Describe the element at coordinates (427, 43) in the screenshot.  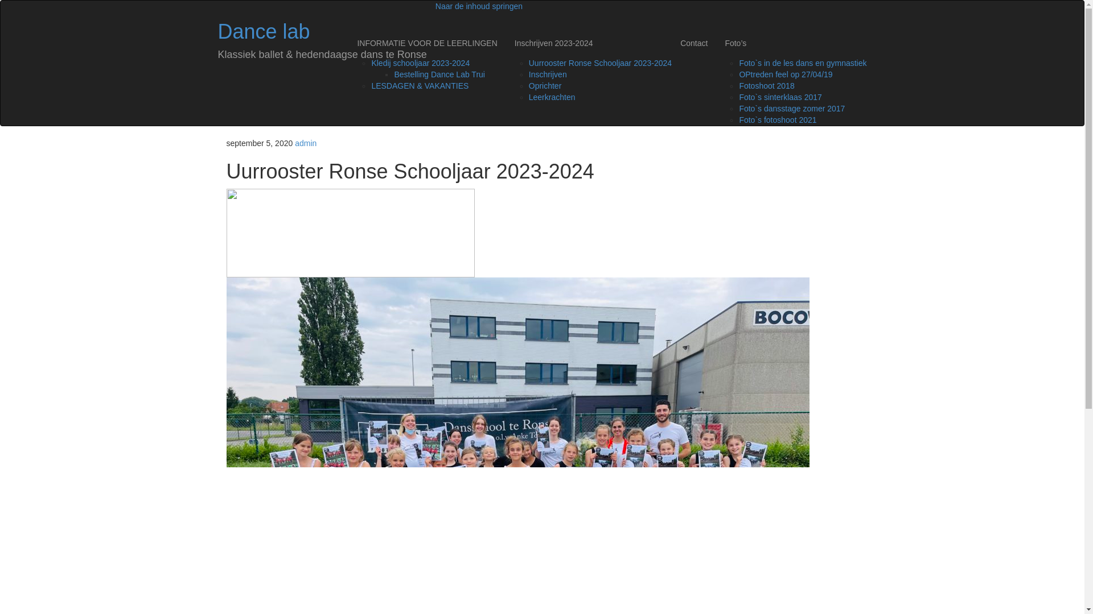
I see `INFORMATIE VOOR DE LEERLINGEN` at that location.